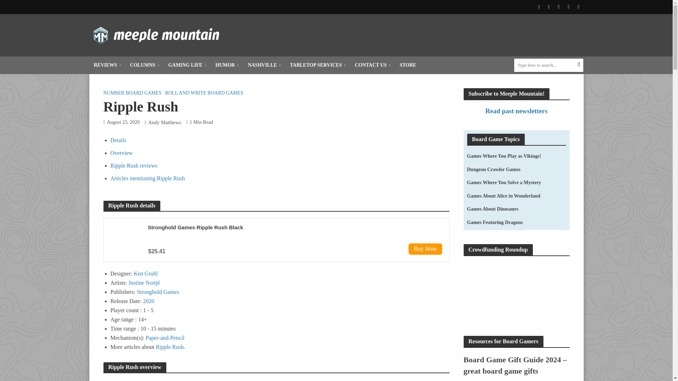 This screenshot has height=381, width=678. I want to click on COLUMNS, so click(144, 65).